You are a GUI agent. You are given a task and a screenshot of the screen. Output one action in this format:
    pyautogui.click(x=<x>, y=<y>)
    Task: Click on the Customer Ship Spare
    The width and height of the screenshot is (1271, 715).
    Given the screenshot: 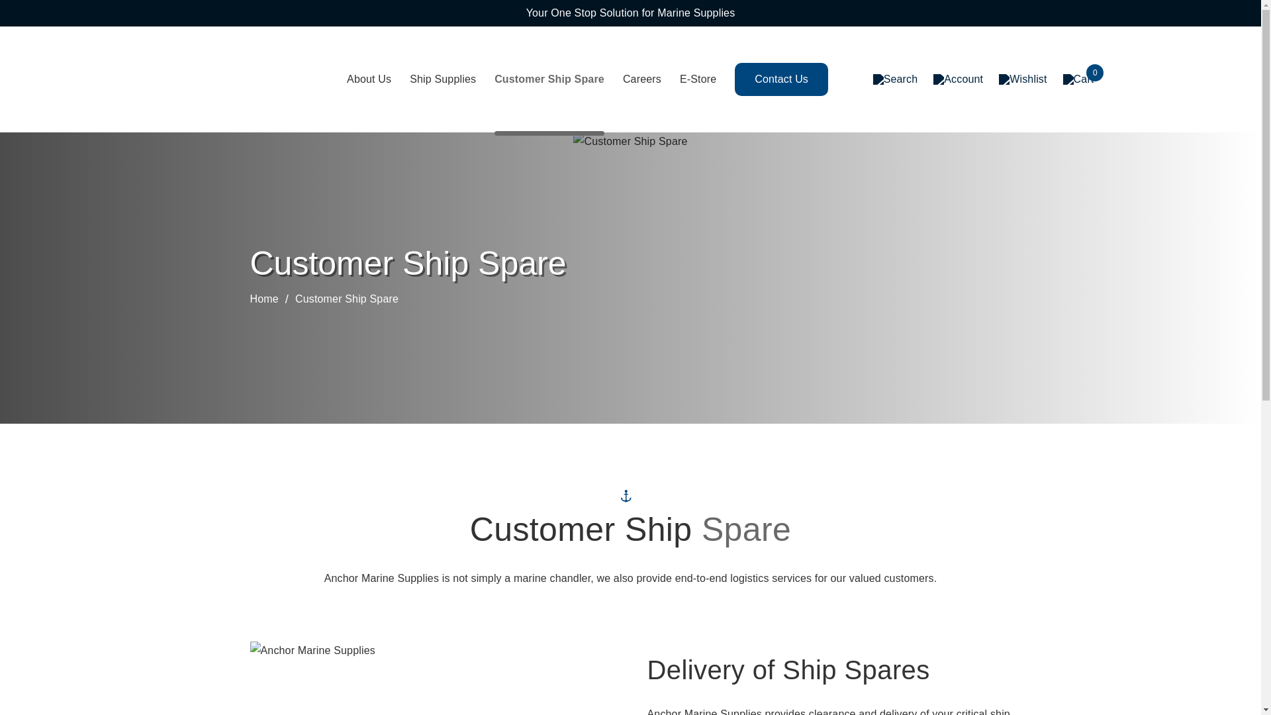 What is the action you would take?
    pyautogui.click(x=549, y=79)
    